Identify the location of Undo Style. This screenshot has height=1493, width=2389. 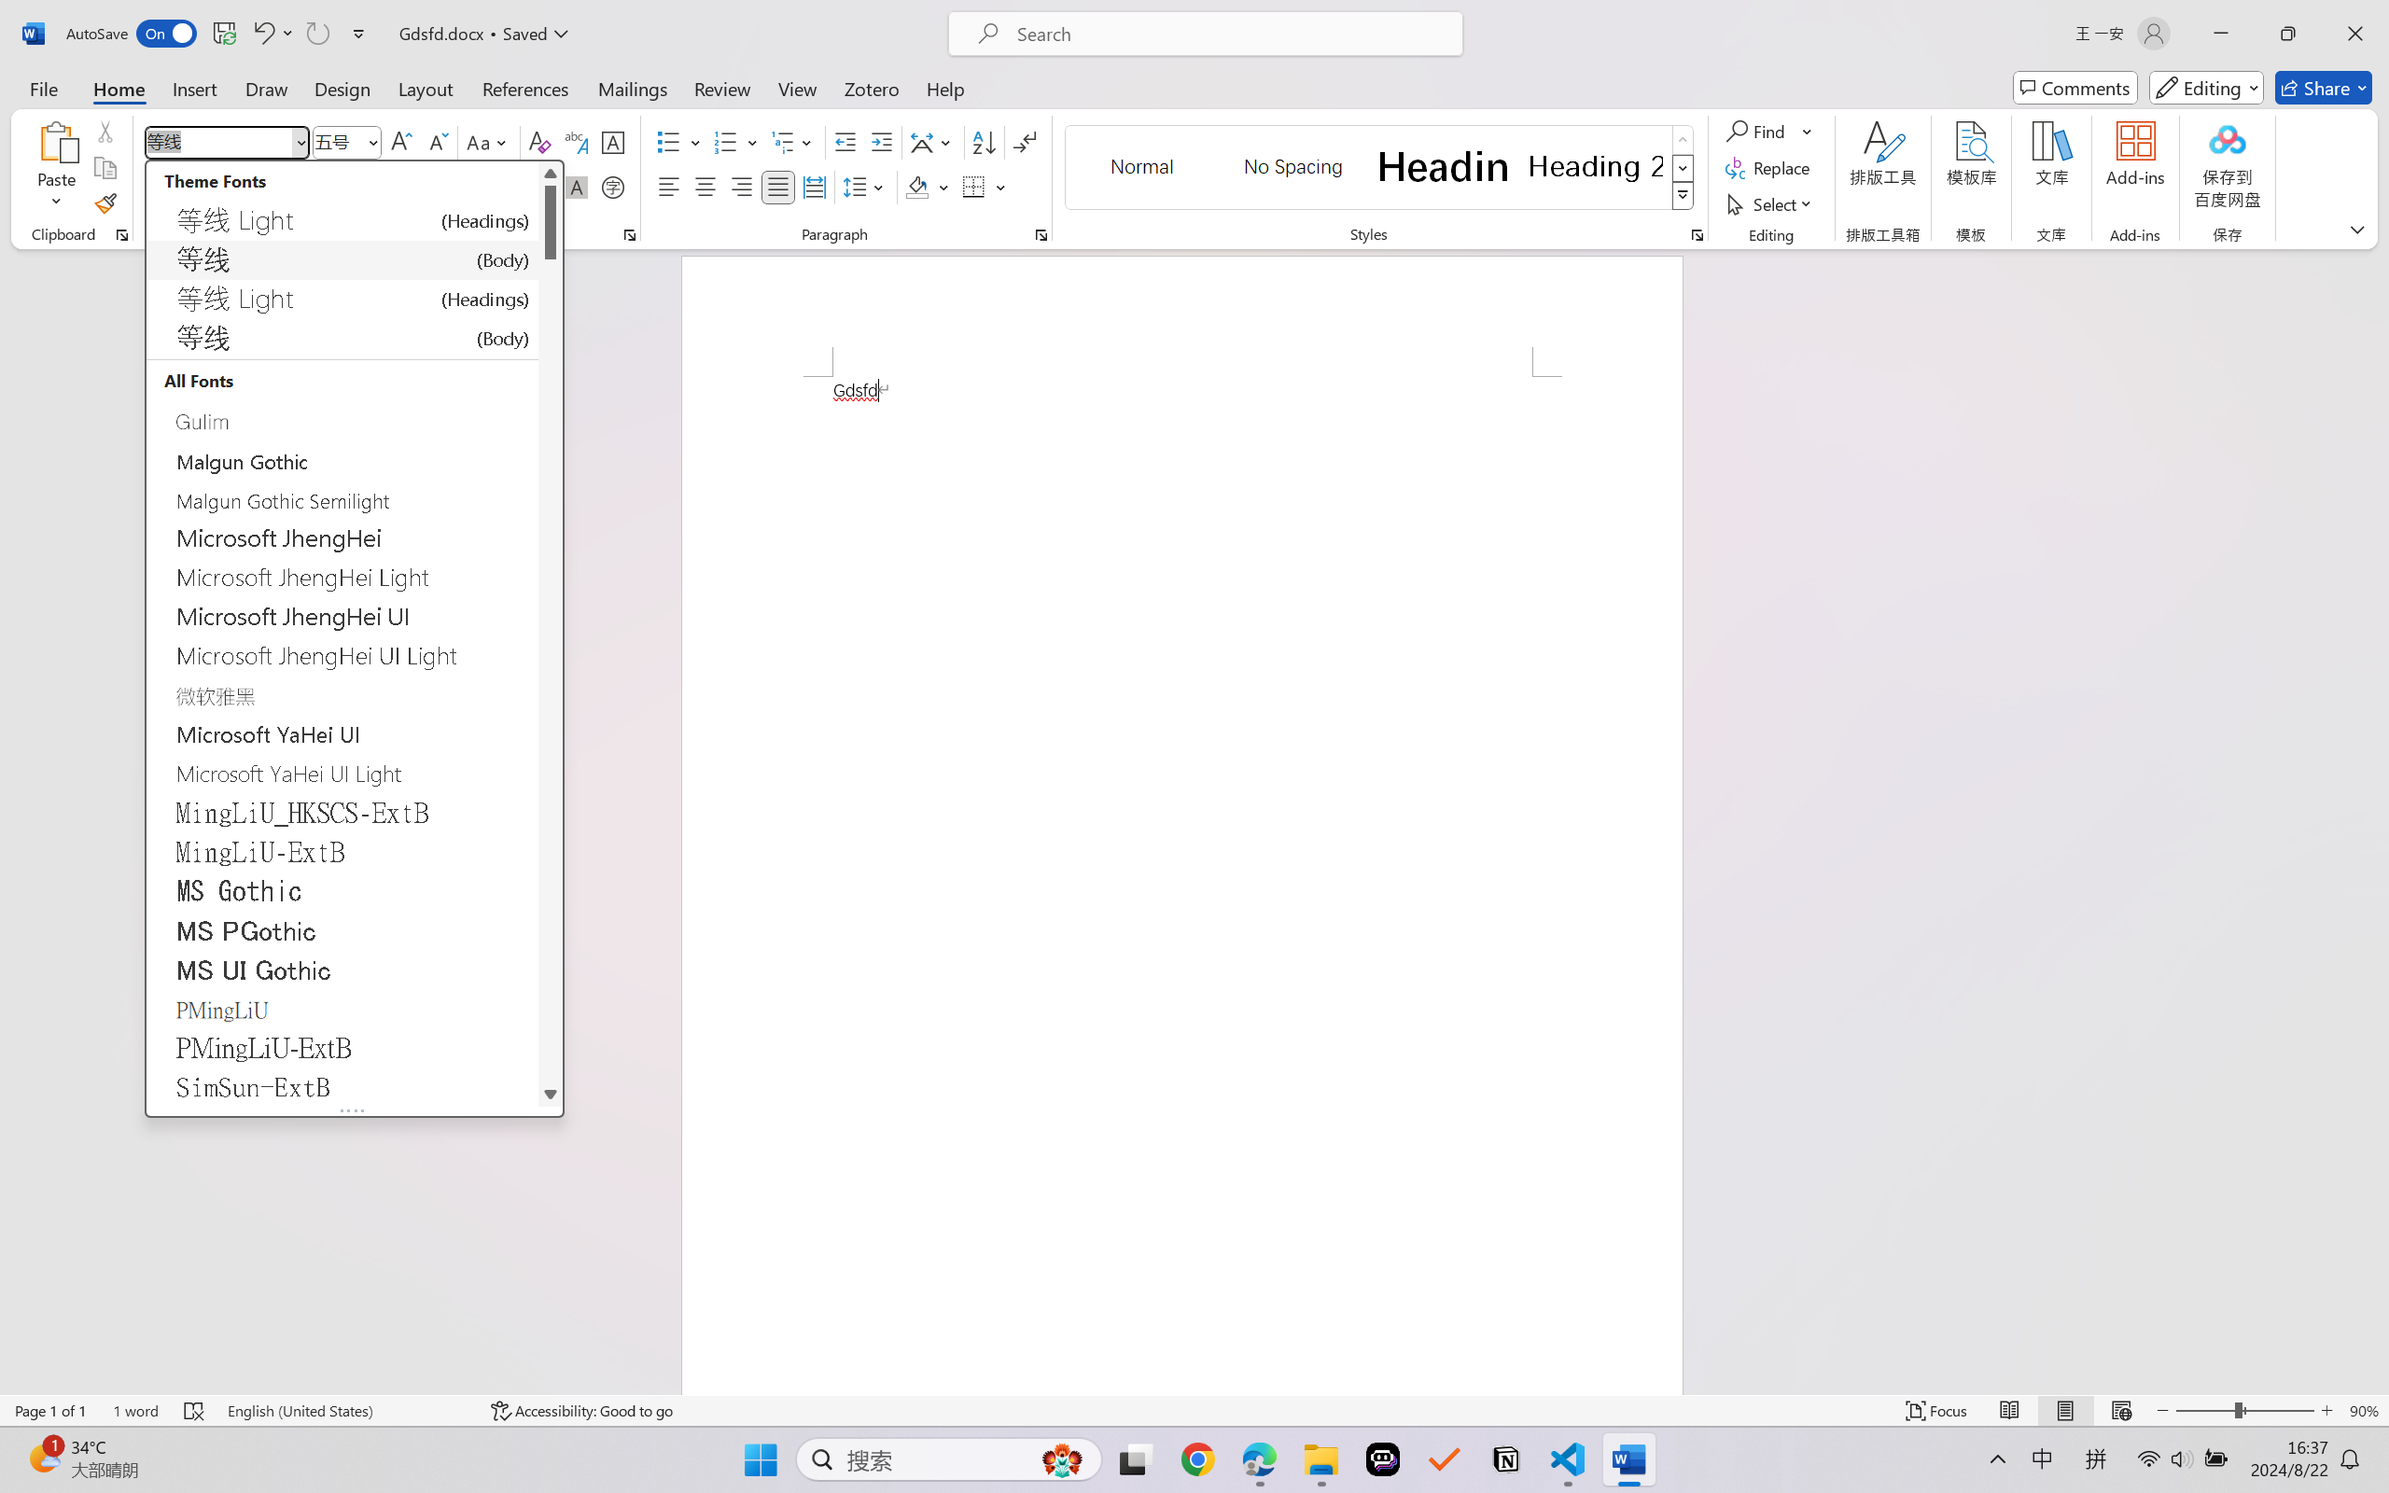
(262, 34).